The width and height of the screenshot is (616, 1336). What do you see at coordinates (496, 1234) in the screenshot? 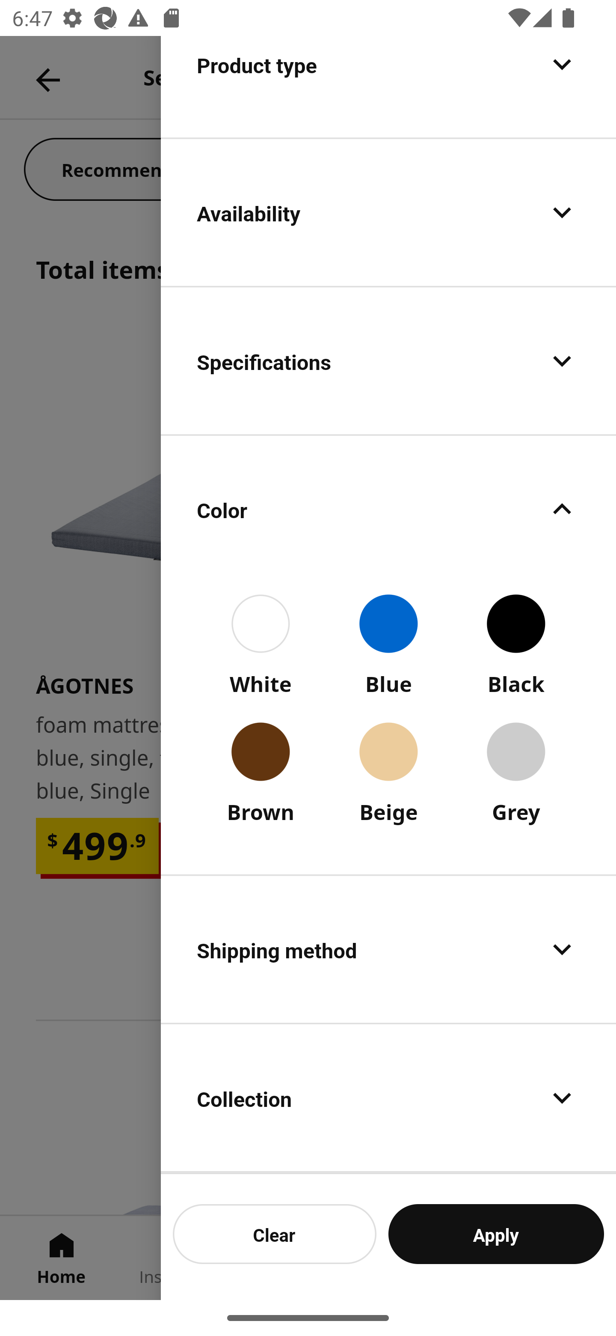
I see `Apply` at bounding box center [496, 1234].